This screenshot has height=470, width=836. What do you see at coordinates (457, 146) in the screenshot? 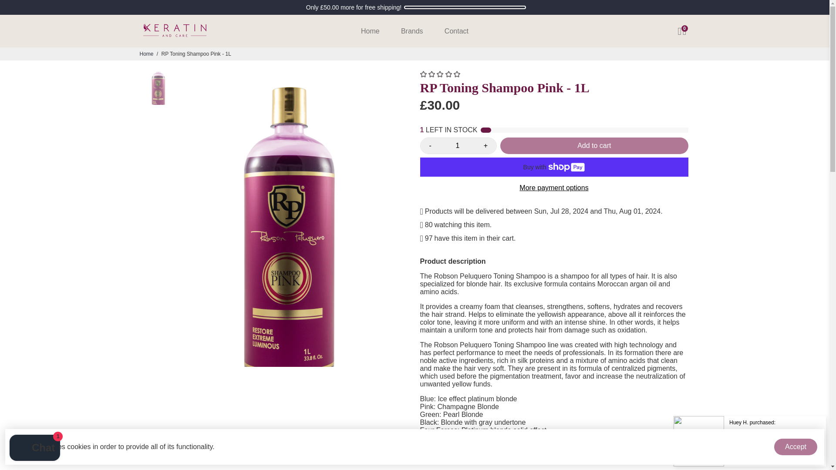
I see `1` at bounding box center [457, 146].